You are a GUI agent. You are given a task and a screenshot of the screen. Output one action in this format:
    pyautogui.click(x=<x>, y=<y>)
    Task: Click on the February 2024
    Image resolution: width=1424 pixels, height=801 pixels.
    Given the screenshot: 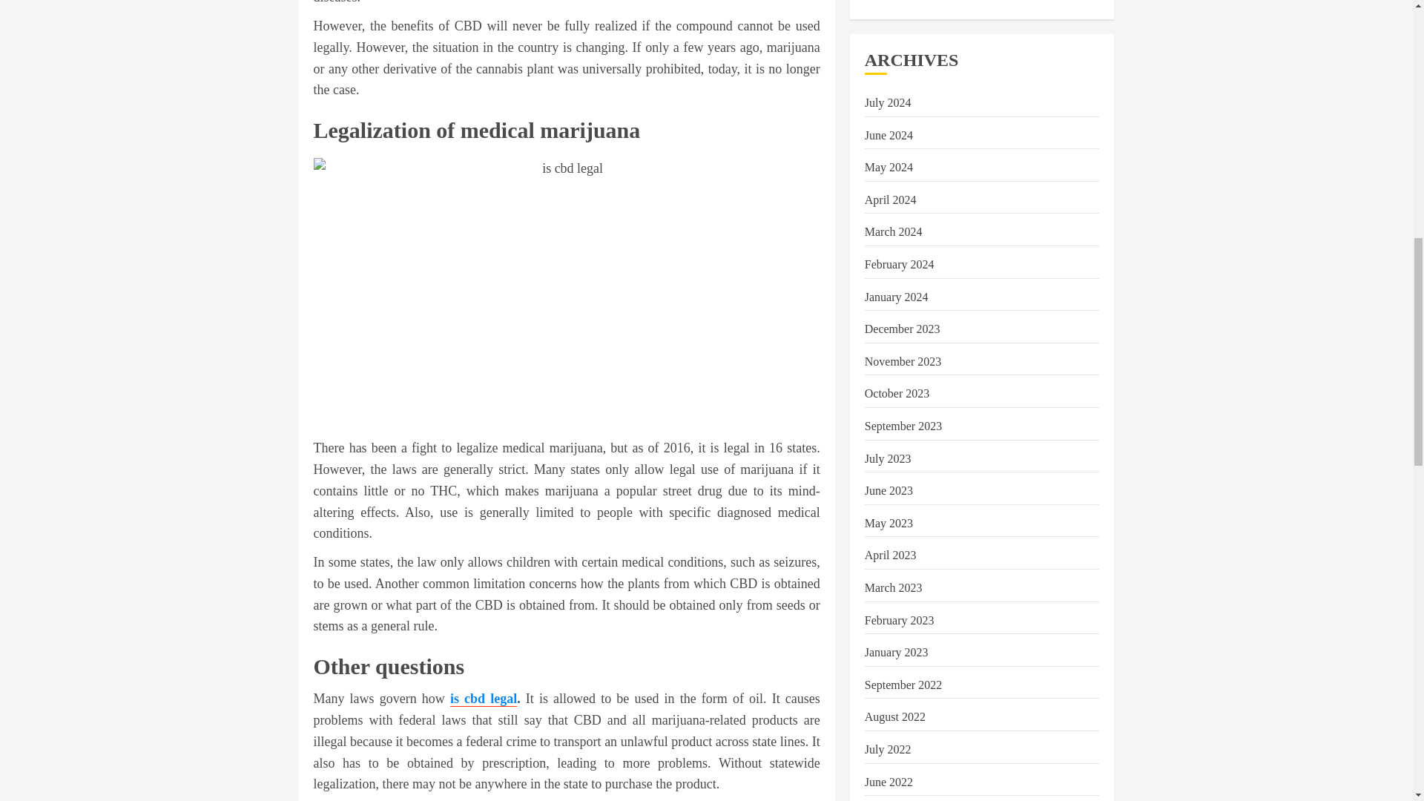 What is the action you would take?
    pyautogui.click(x=899, y=264)
    